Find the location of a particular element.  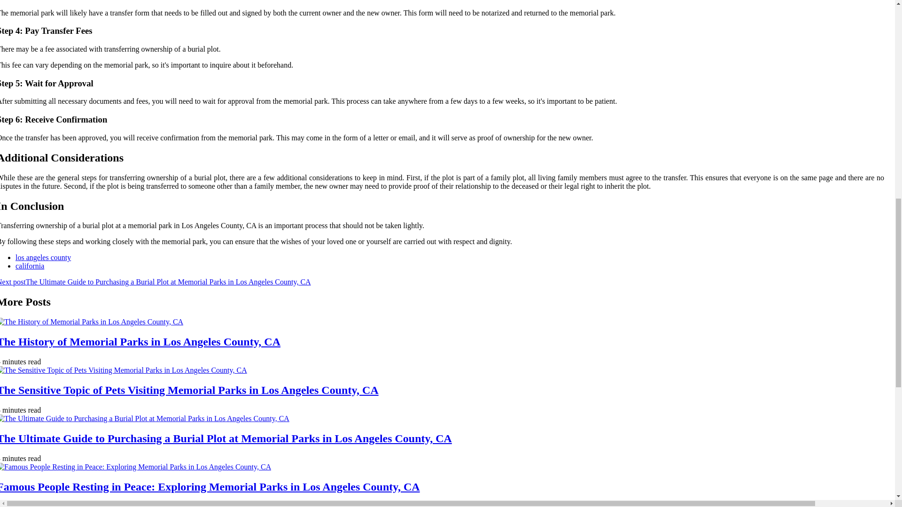

The History of Memorial Parks in Los Angeles County, CA is located at coordinates (140, 341).